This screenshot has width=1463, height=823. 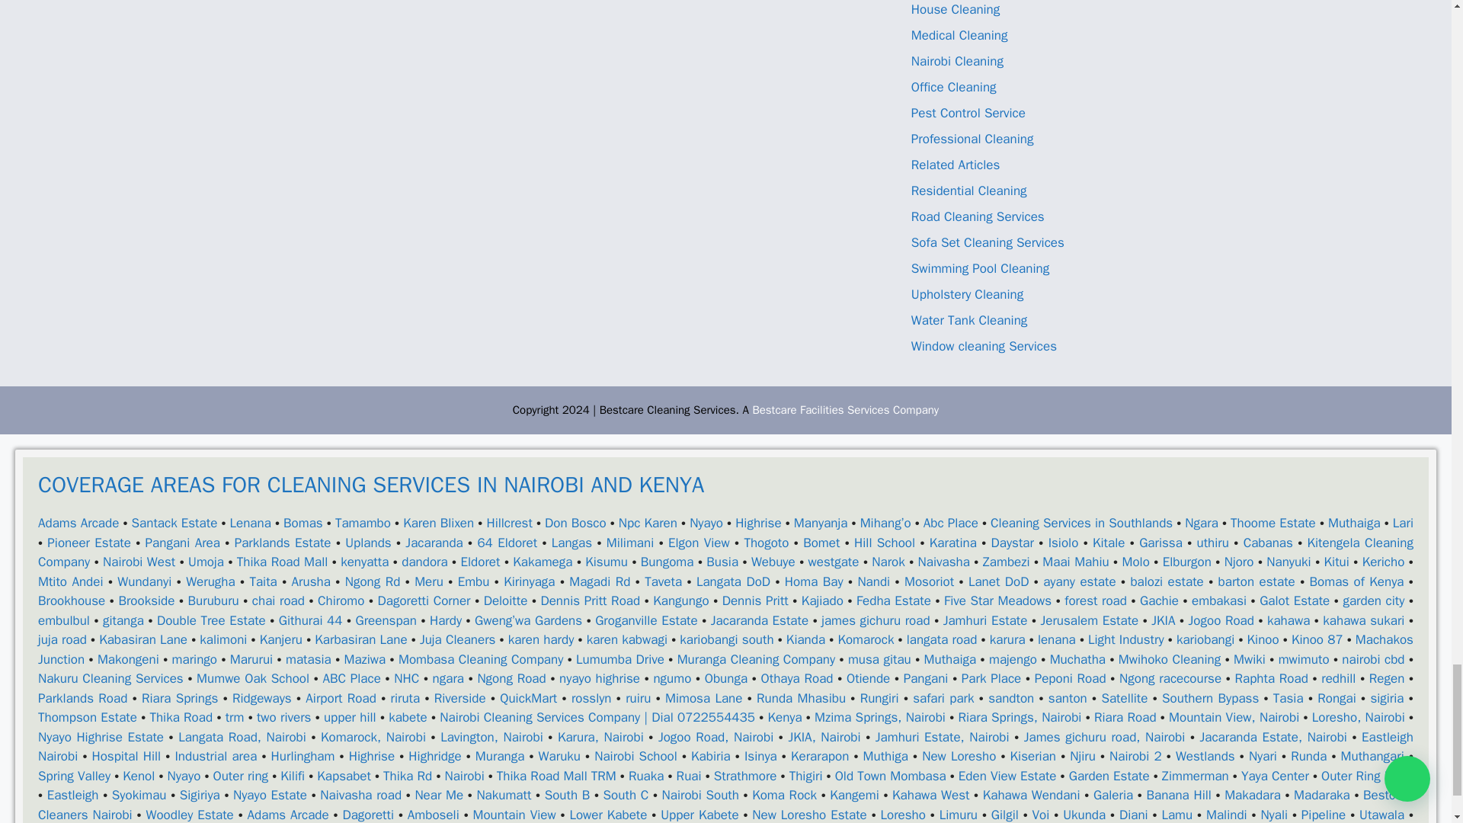 I want to click on Don Bosco, so click(x=575, y=523).